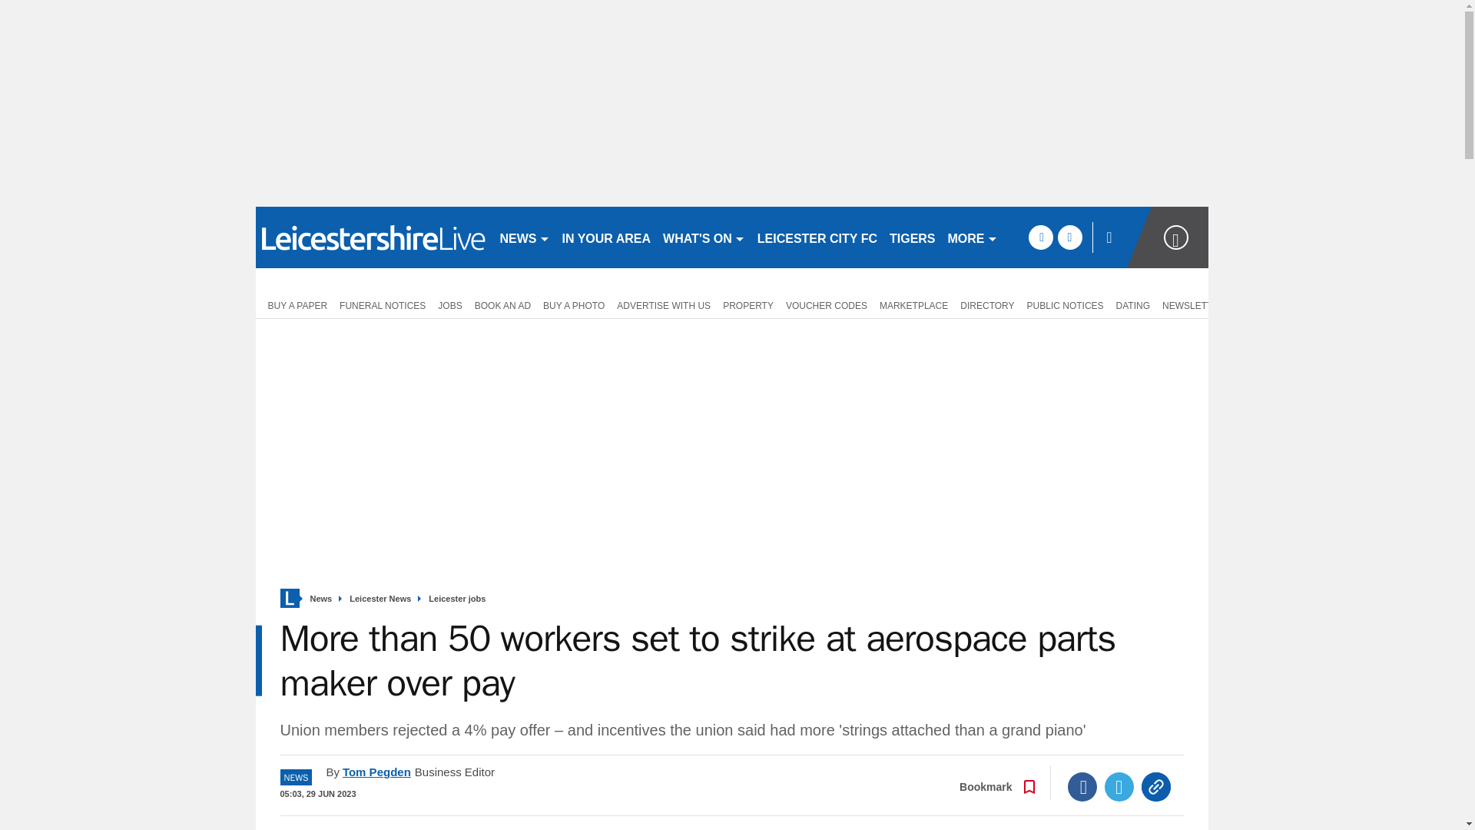  I want to click on leicestermercury, so click(370, 237).